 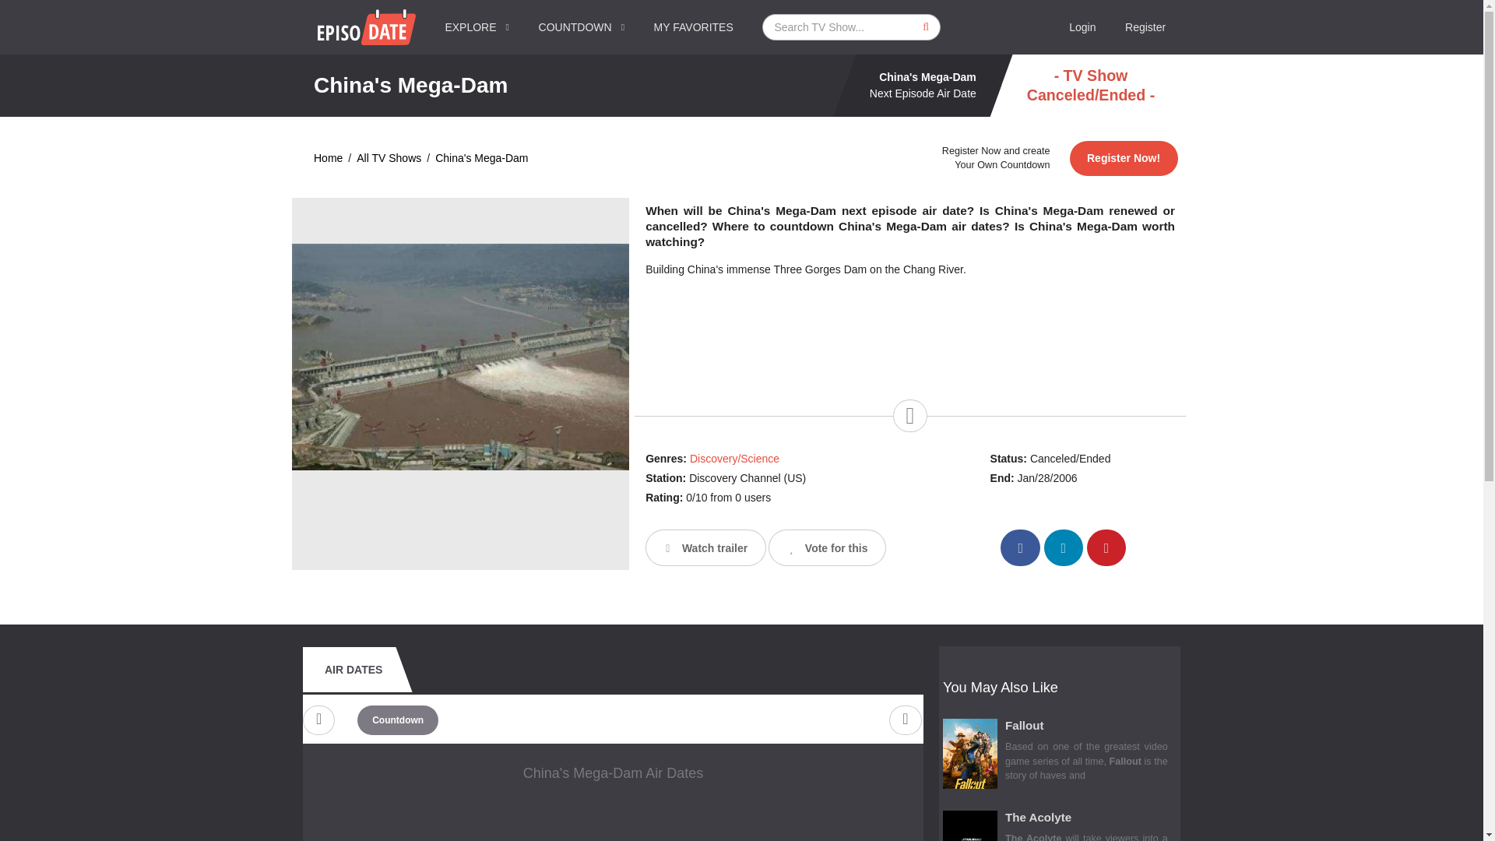 I want to click on MY FAVORITES, so click(x=694, y=27).